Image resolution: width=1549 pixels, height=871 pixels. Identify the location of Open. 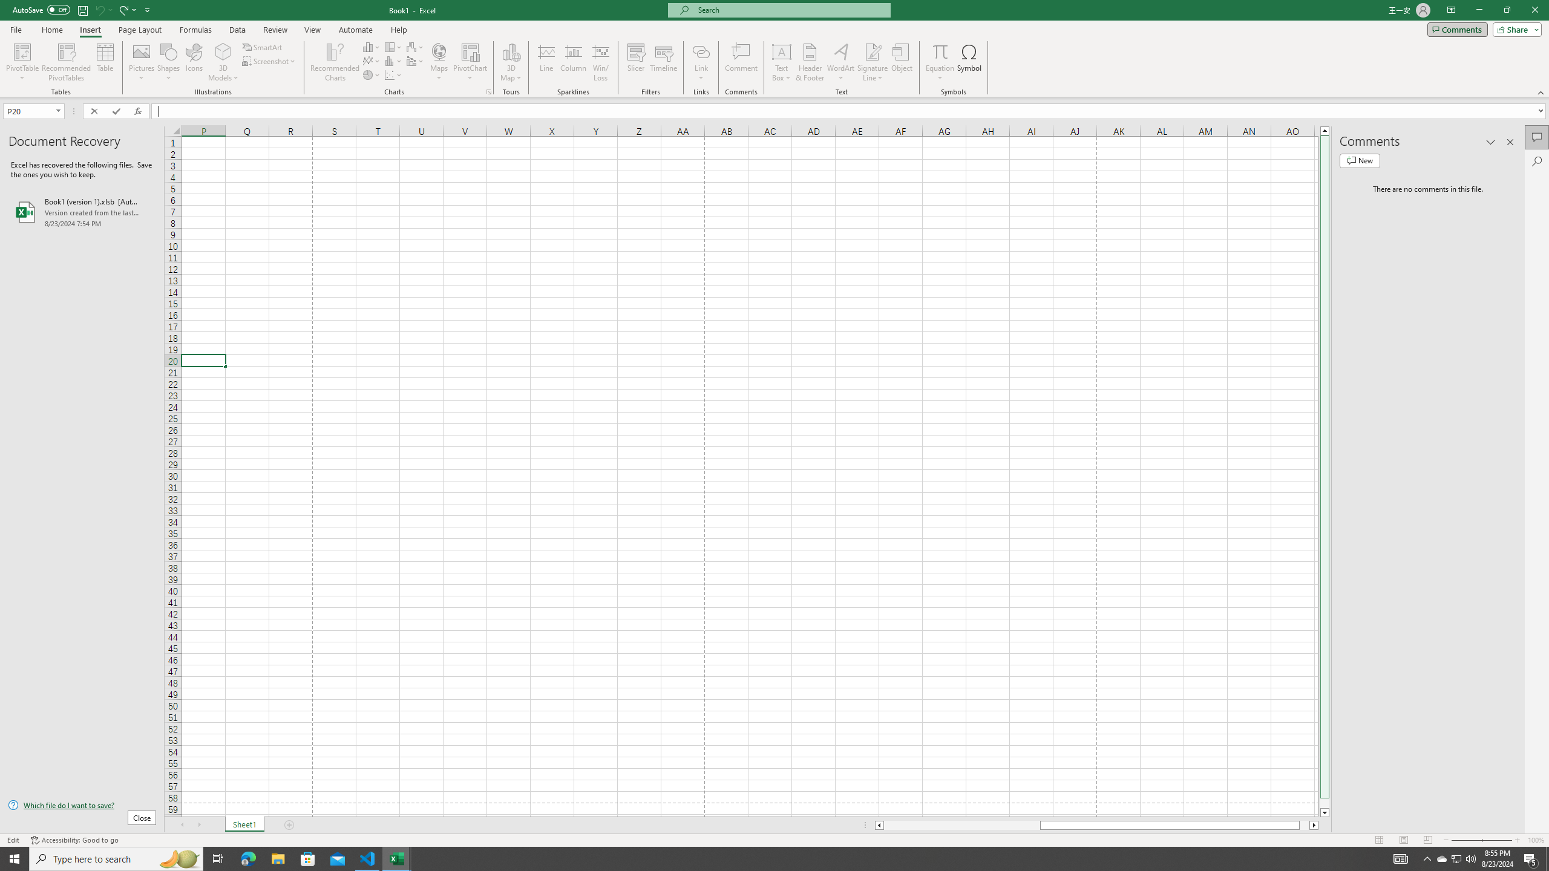
(58, 111).